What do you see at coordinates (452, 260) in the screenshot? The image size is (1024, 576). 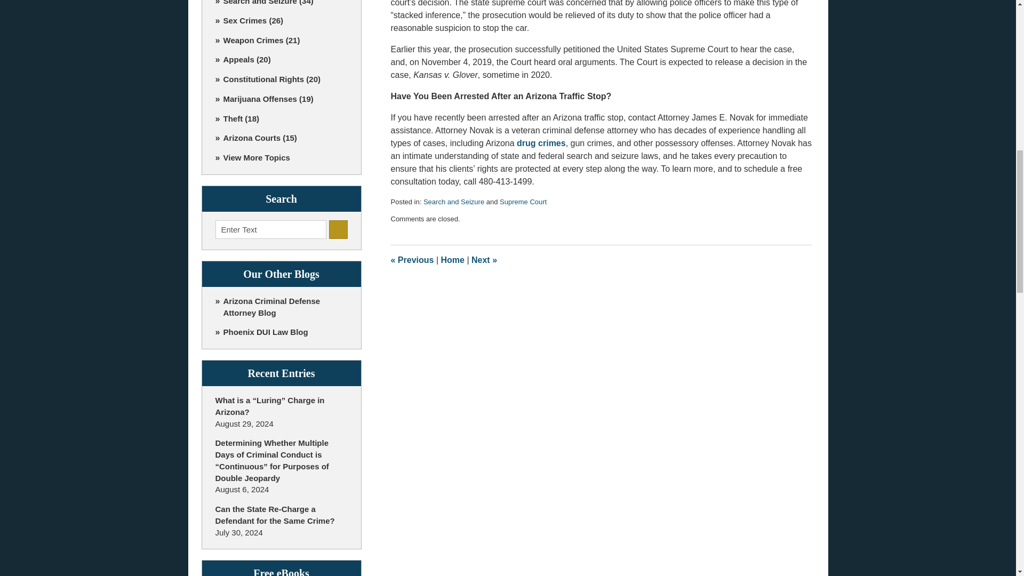 I see `Home` at bounding box center [452, 260].